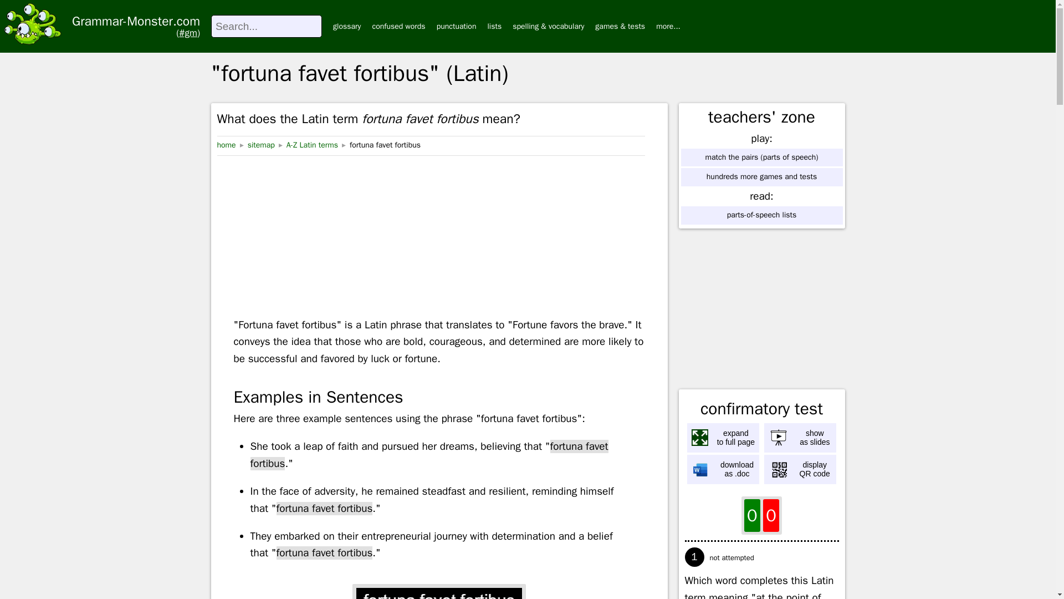 Image resolution: width=1064 pixels, height=599 pixels. What do you see at coordinates (668, 26) in the screenshot?
I see `glossary` at bounding box center [668, 26].